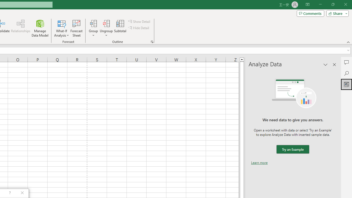 The image size is (352, 198). What do you see at coordinates (152, 42) in the screenshot?
I see `Group and Outline Settings` at bounding box center [152, 42].